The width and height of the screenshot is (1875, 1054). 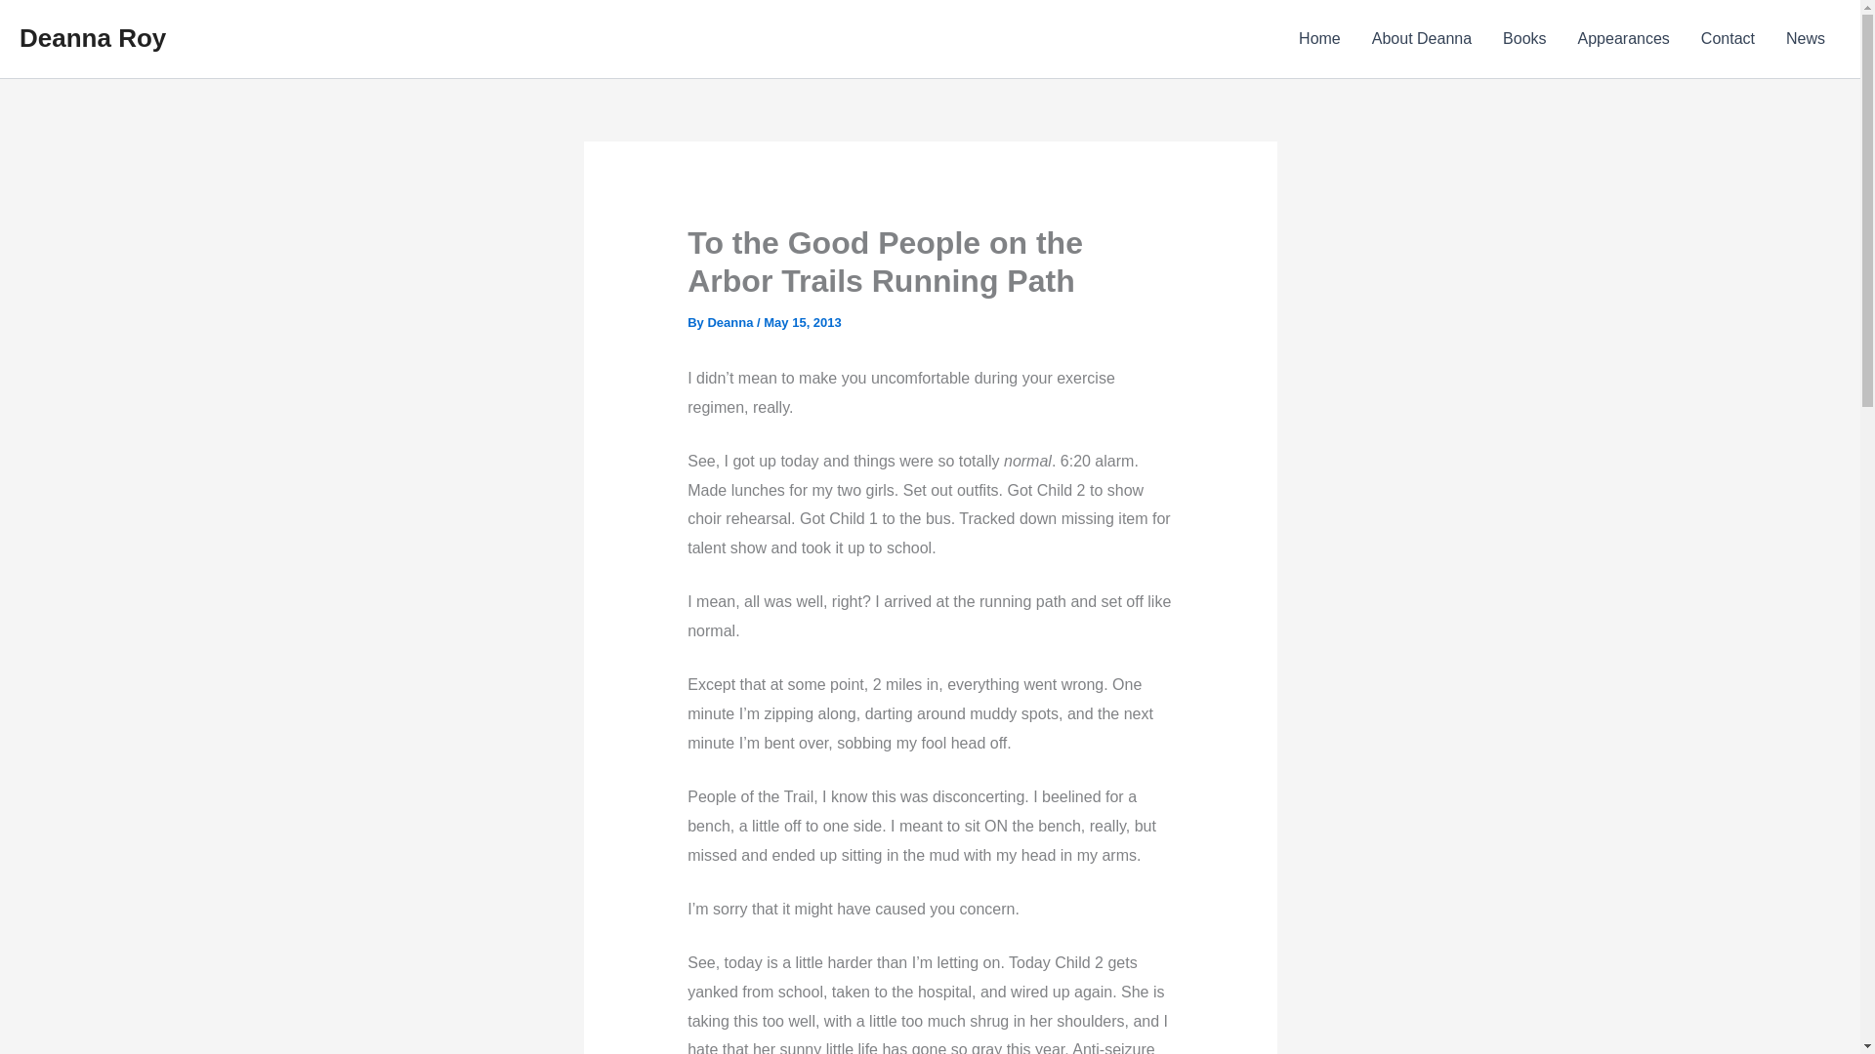 What do you see at coordinates (731, 322) in the screenshot?
I see `Deanna` at bounding box center [731, 322].